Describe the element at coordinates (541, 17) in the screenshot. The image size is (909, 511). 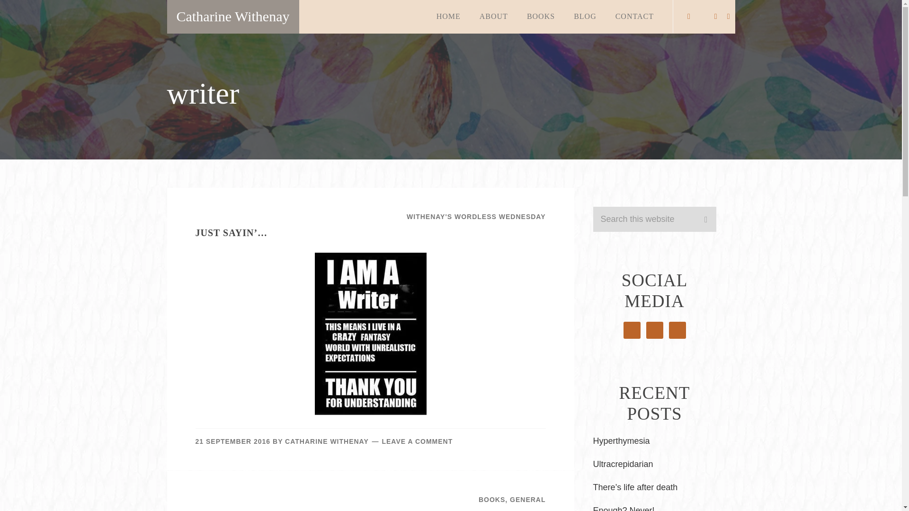
I see `BOOKS` at that location.